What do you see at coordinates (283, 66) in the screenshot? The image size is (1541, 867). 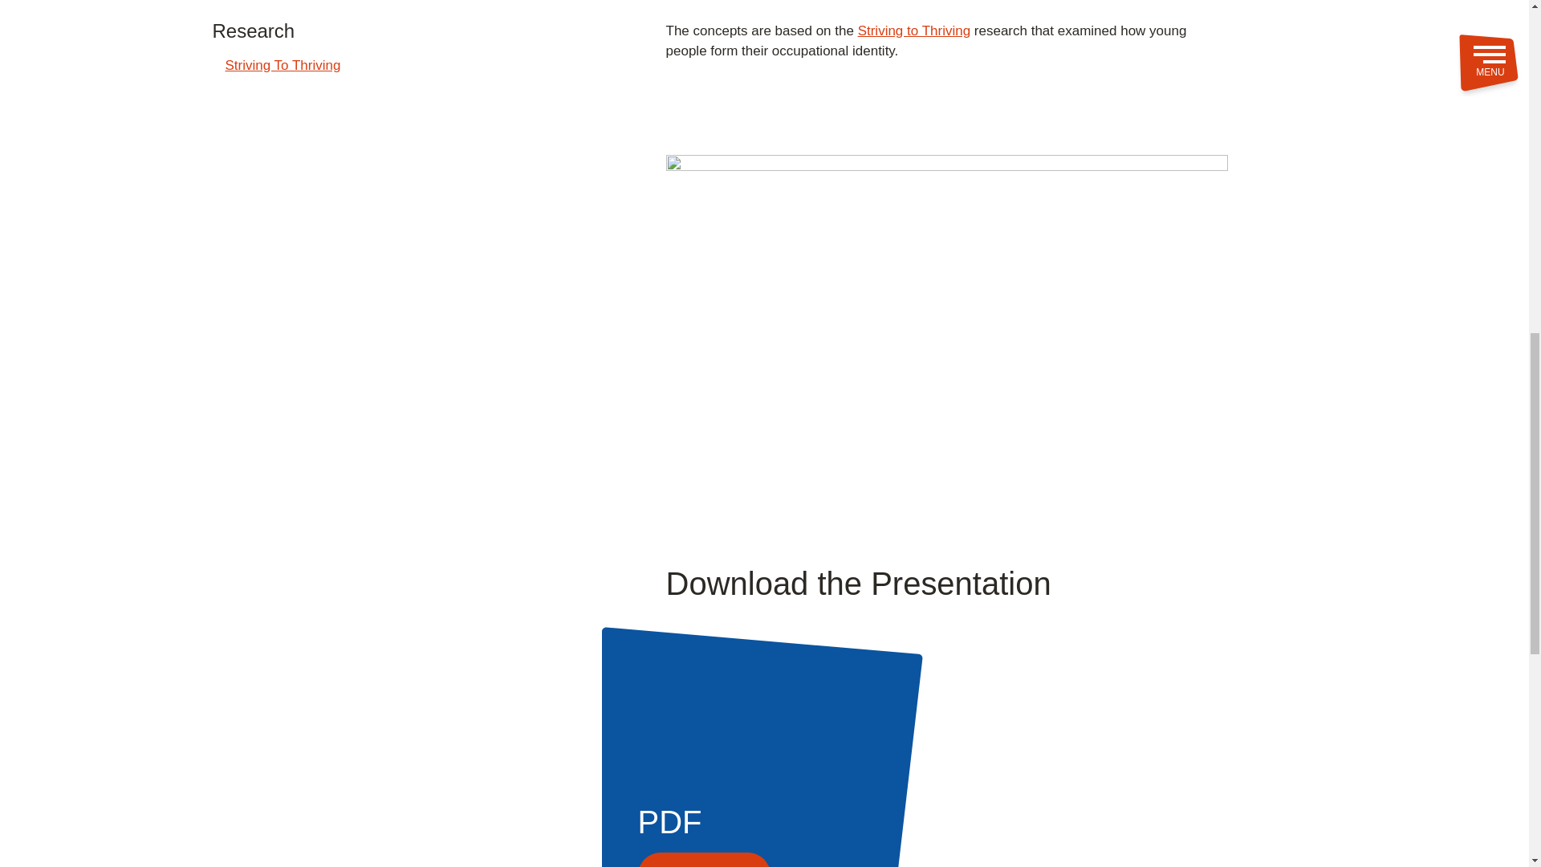 I see `Striving To Thriving` at bounding box center [283, 66].